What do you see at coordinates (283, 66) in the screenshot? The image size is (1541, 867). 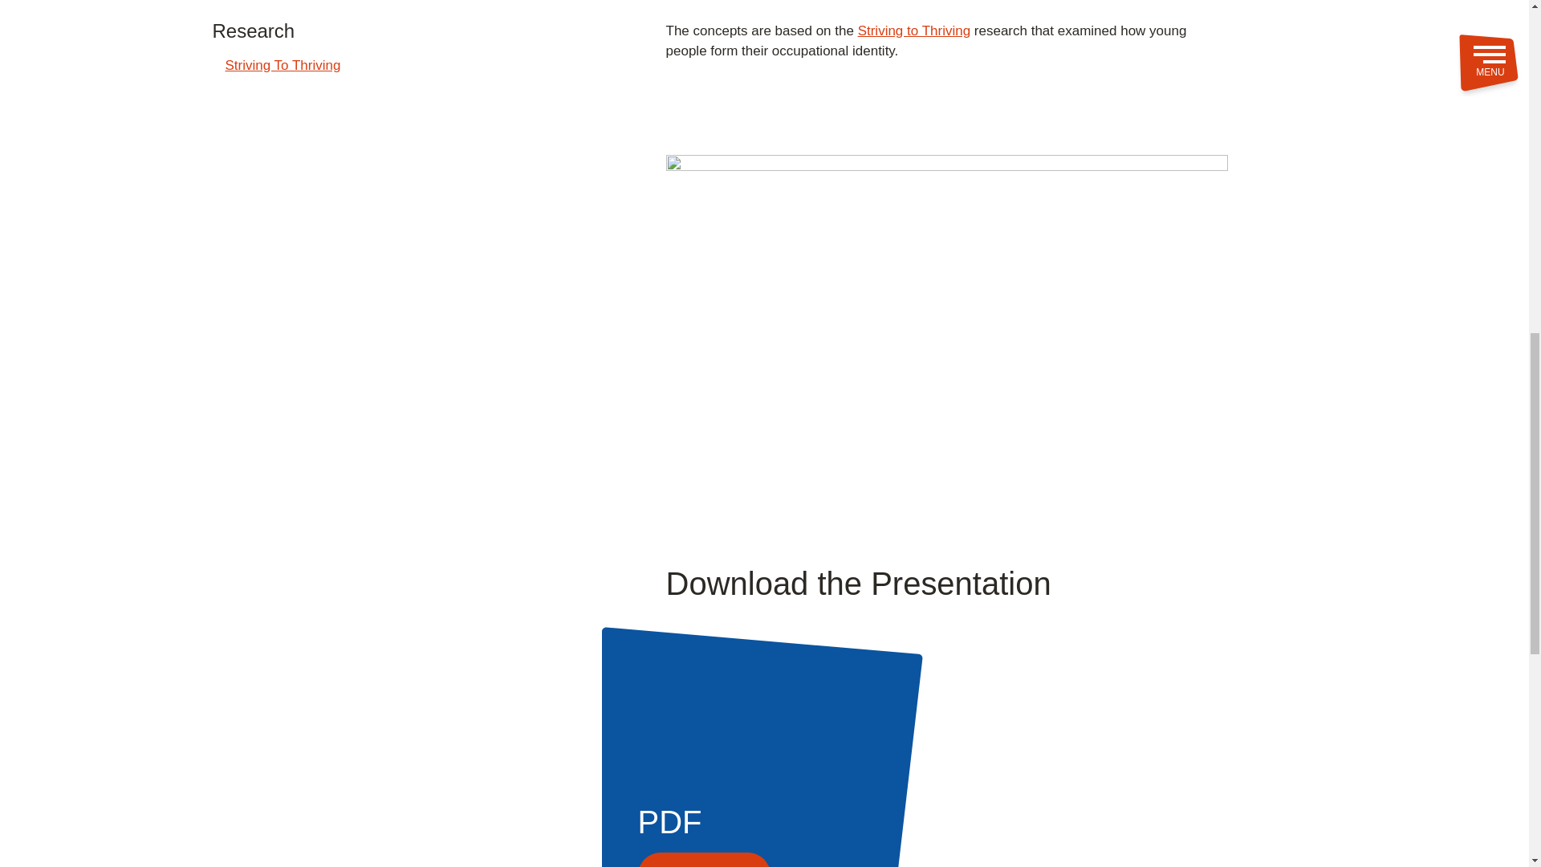 I see `Striving To Thriving` at bounding box center [283, 66].